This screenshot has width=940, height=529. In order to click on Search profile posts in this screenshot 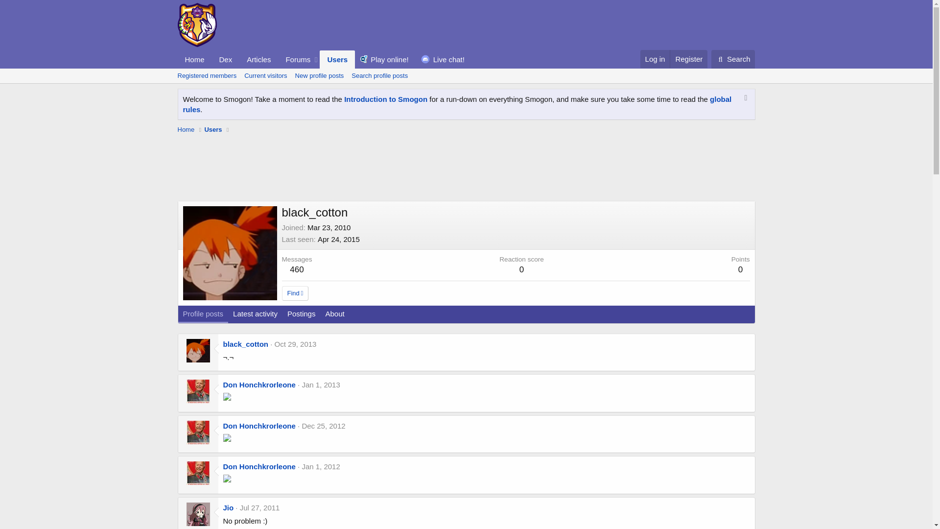, I will do `click(379, 75)`.